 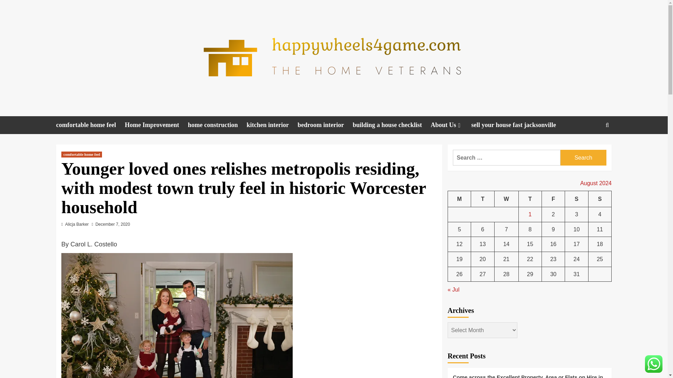 I want to click on Alicja Barker, so click(x=77, y=224).